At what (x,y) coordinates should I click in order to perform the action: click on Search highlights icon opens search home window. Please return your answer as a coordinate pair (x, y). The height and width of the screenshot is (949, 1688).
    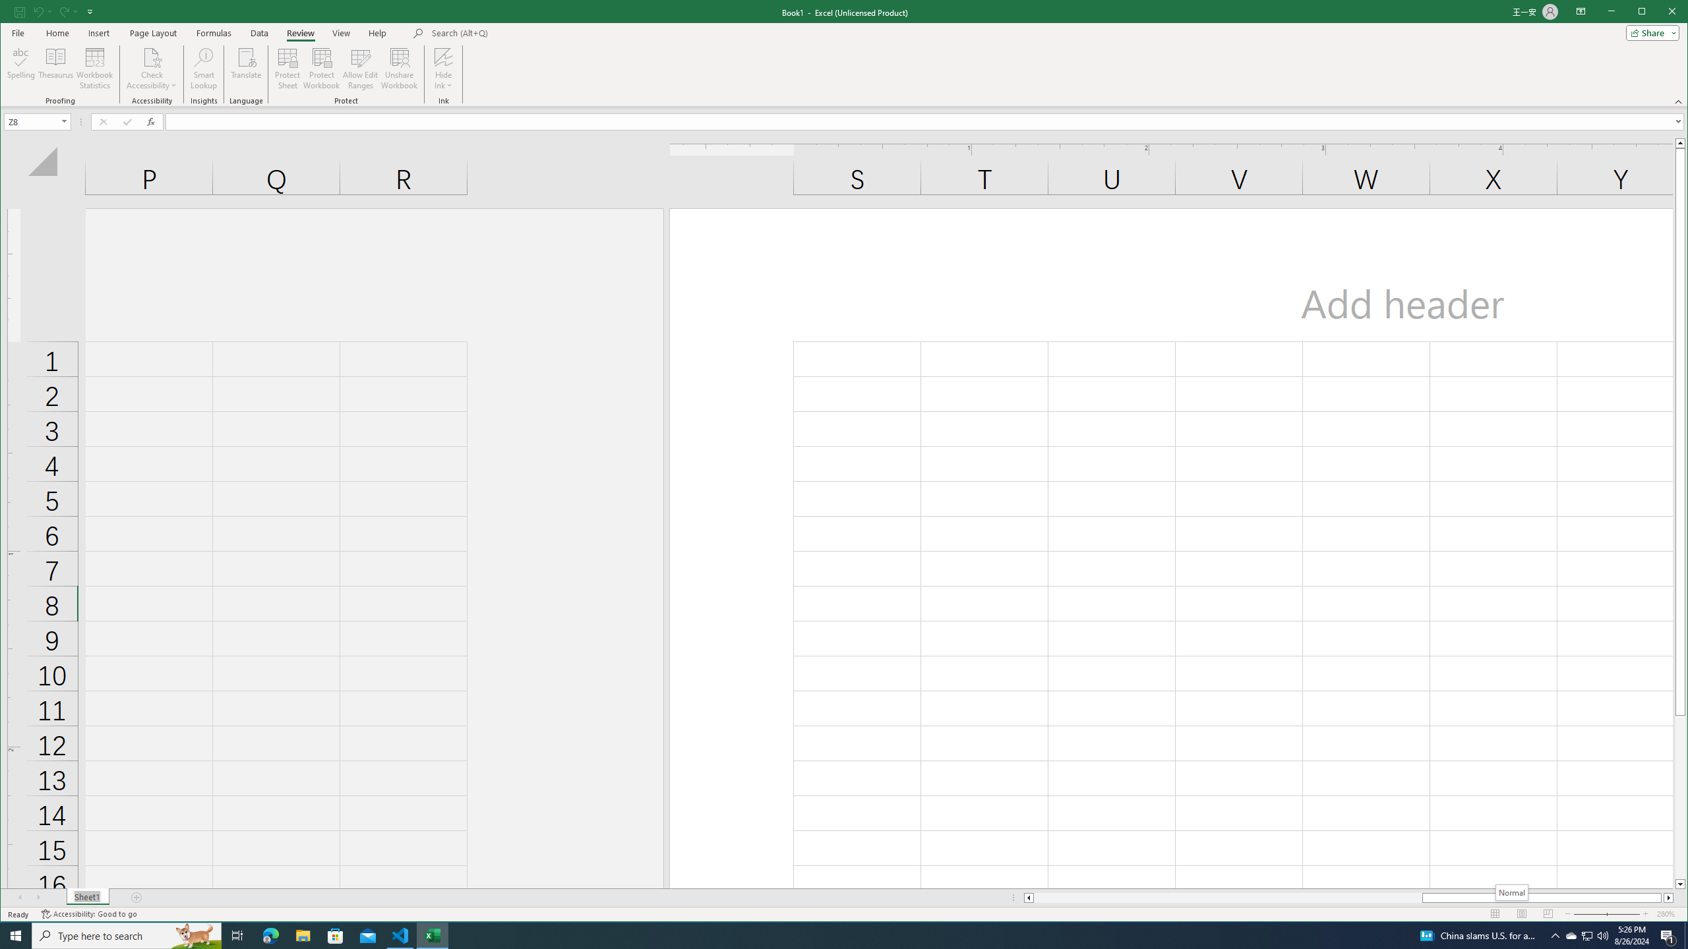
    Looking at the image, I should click on (195, 936).